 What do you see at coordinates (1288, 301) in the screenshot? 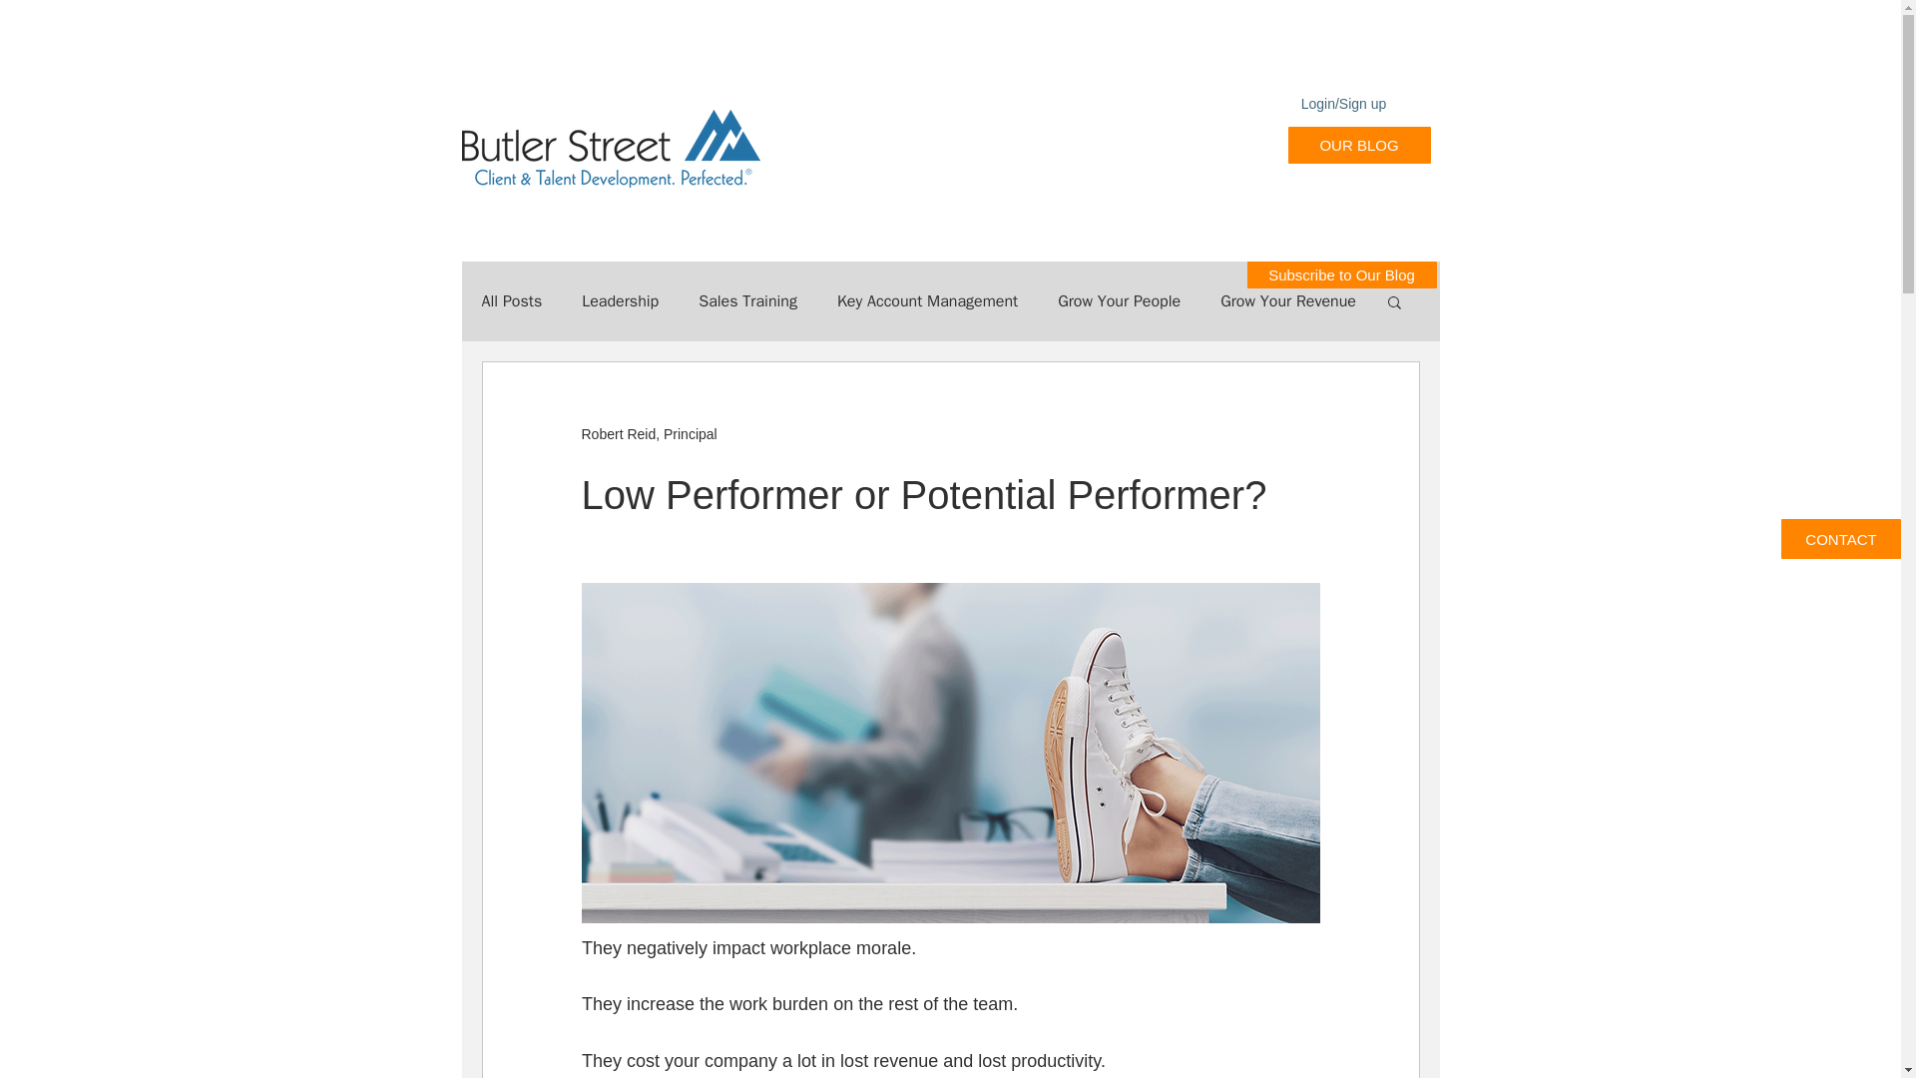
I see `Grow Your Revenue` at bounding box center [1288, 301].